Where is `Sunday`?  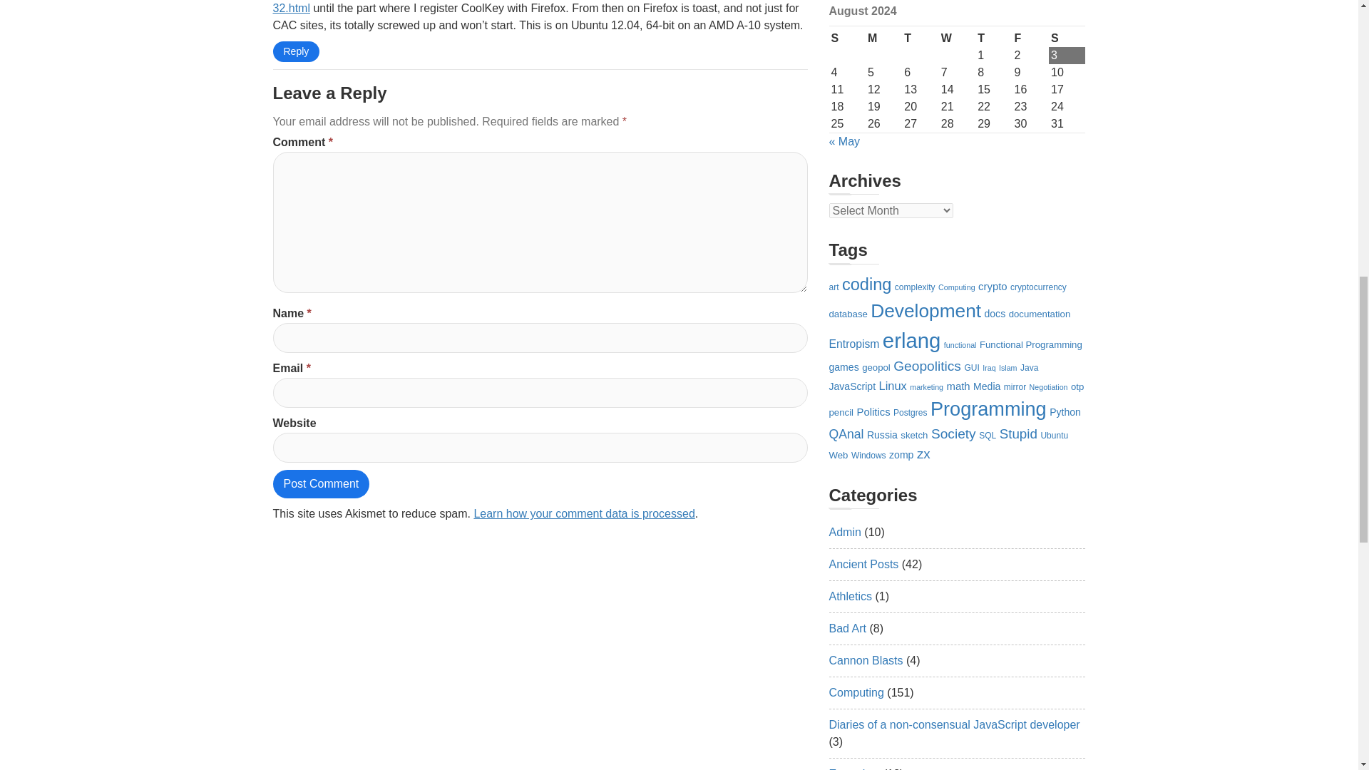
Sunday is located at coordinates (846, 38).